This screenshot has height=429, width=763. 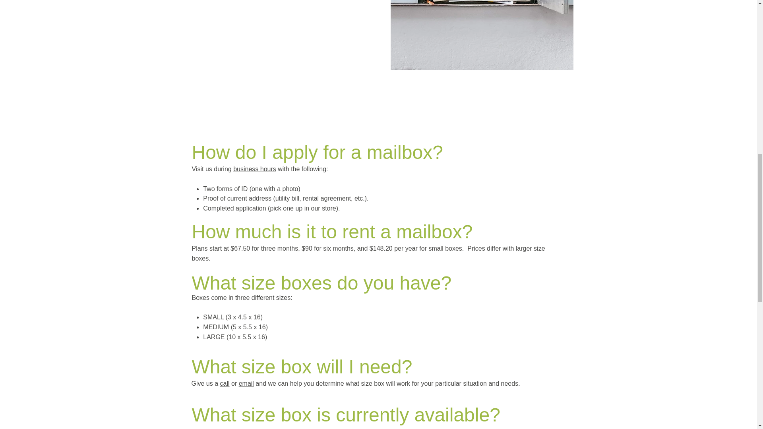 I want to click on call, so click(x=225, y=383).